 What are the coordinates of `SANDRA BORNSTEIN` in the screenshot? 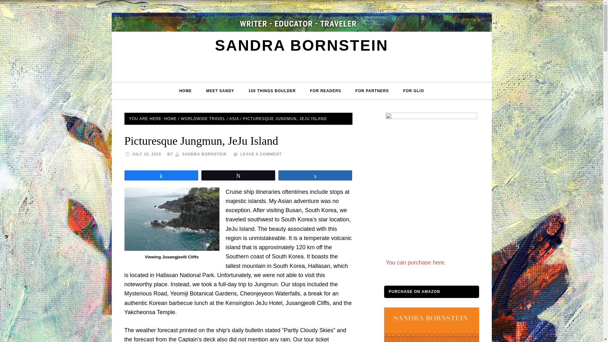 It's located at (301, 45).